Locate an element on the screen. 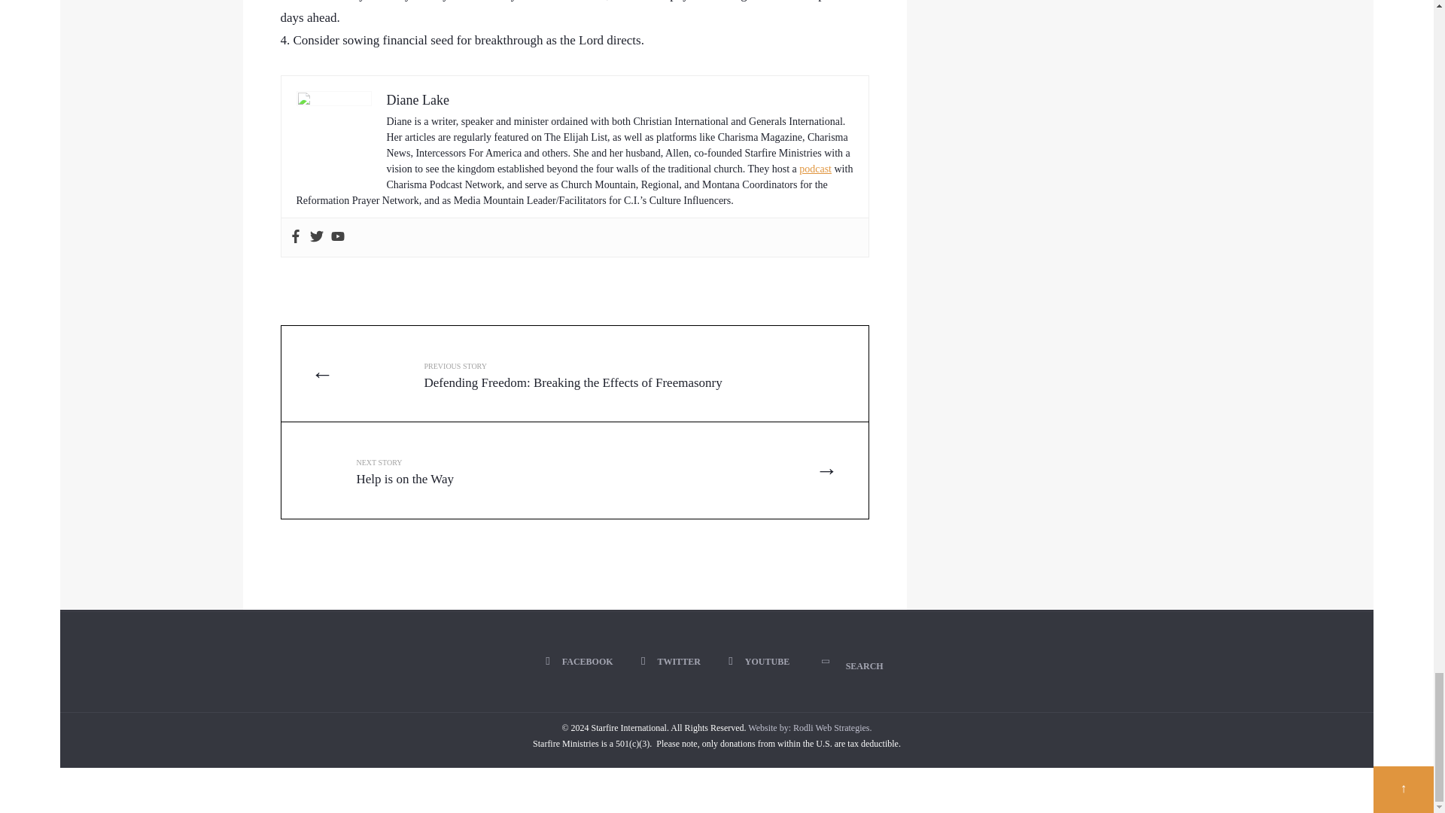  podcast is located at coordinates (815, 169).